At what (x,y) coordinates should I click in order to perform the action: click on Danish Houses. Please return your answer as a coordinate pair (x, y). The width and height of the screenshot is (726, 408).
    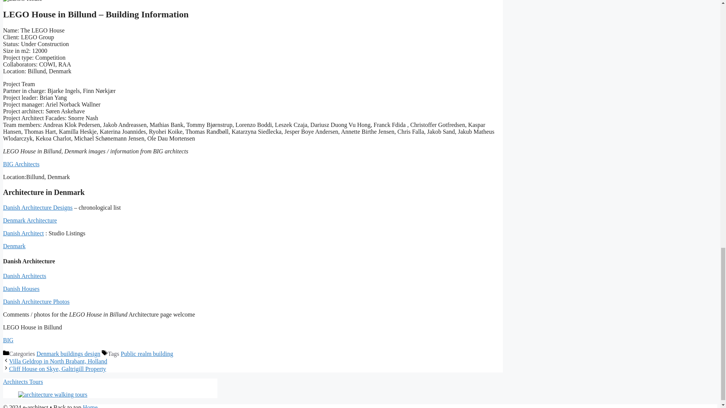
    Looking at the image, I should click on (21, 289).